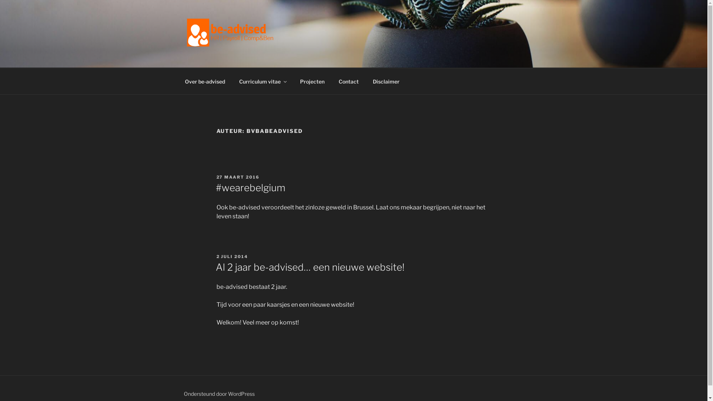 The height and width of the screenshot is (401, 713). I want to click on Curriculum vitae, so click(262, 81).